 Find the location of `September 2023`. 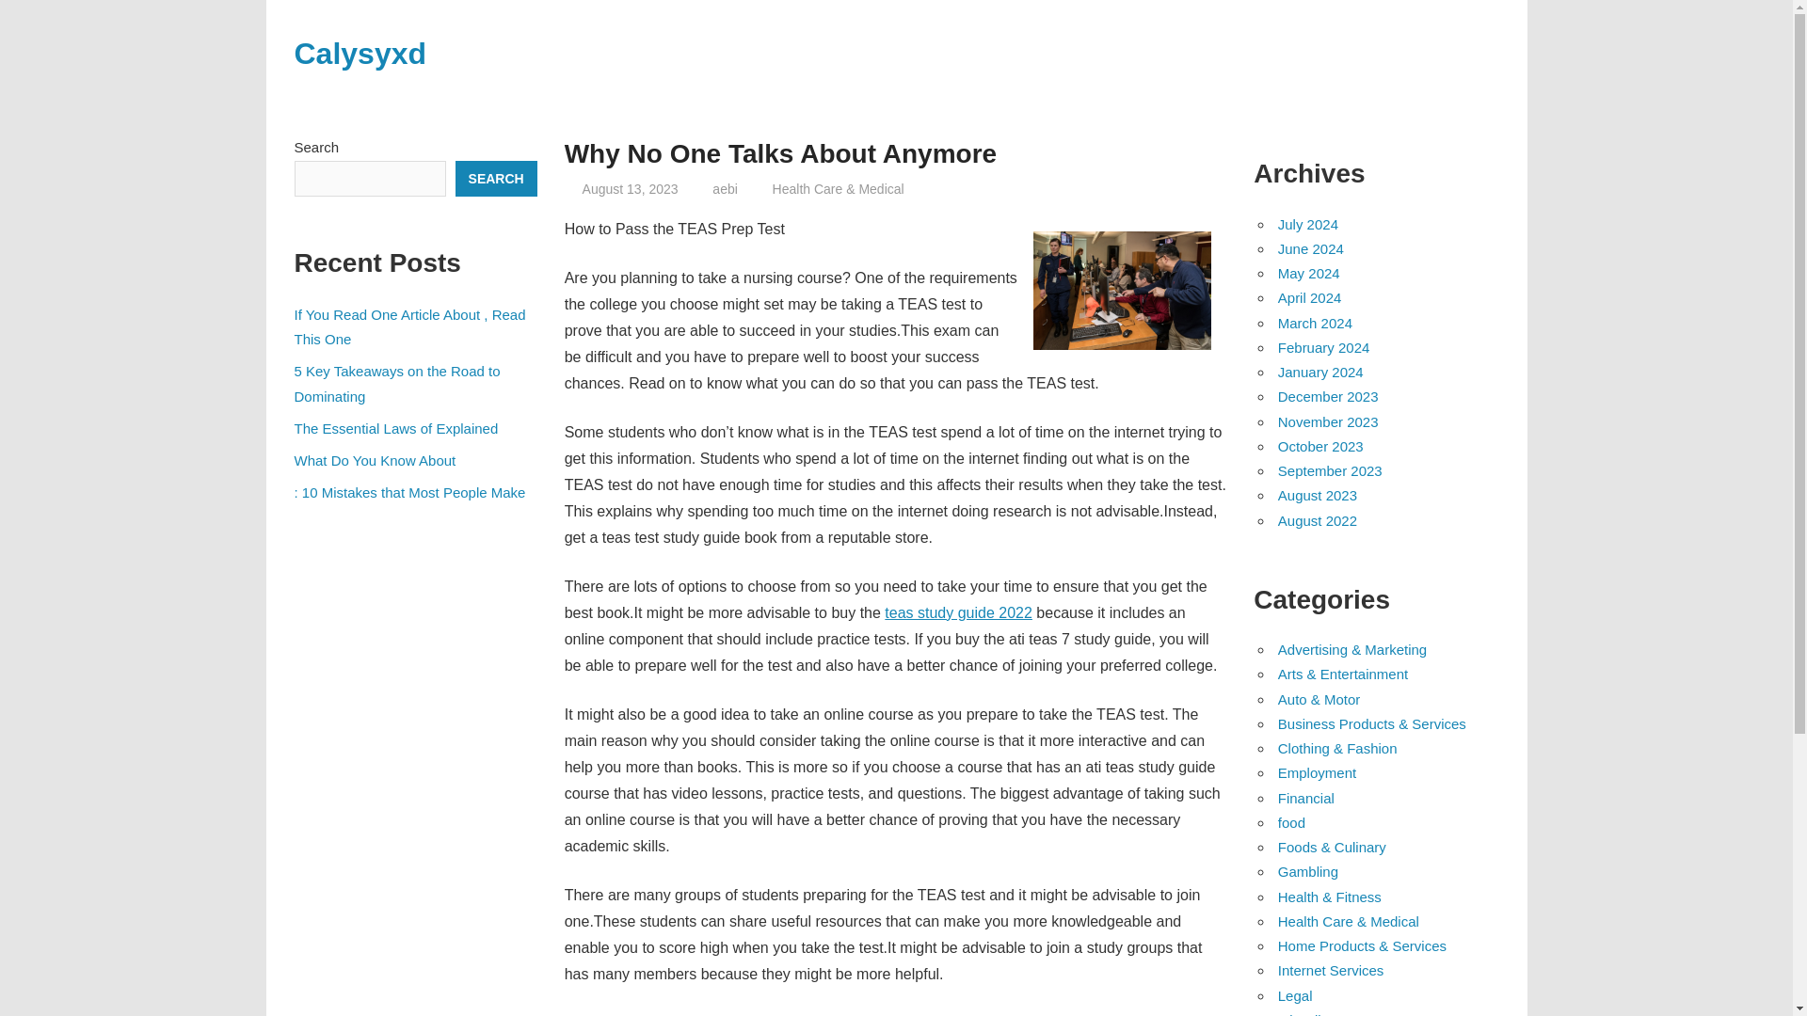

September 2023 is located at coordinates (1329, 470).